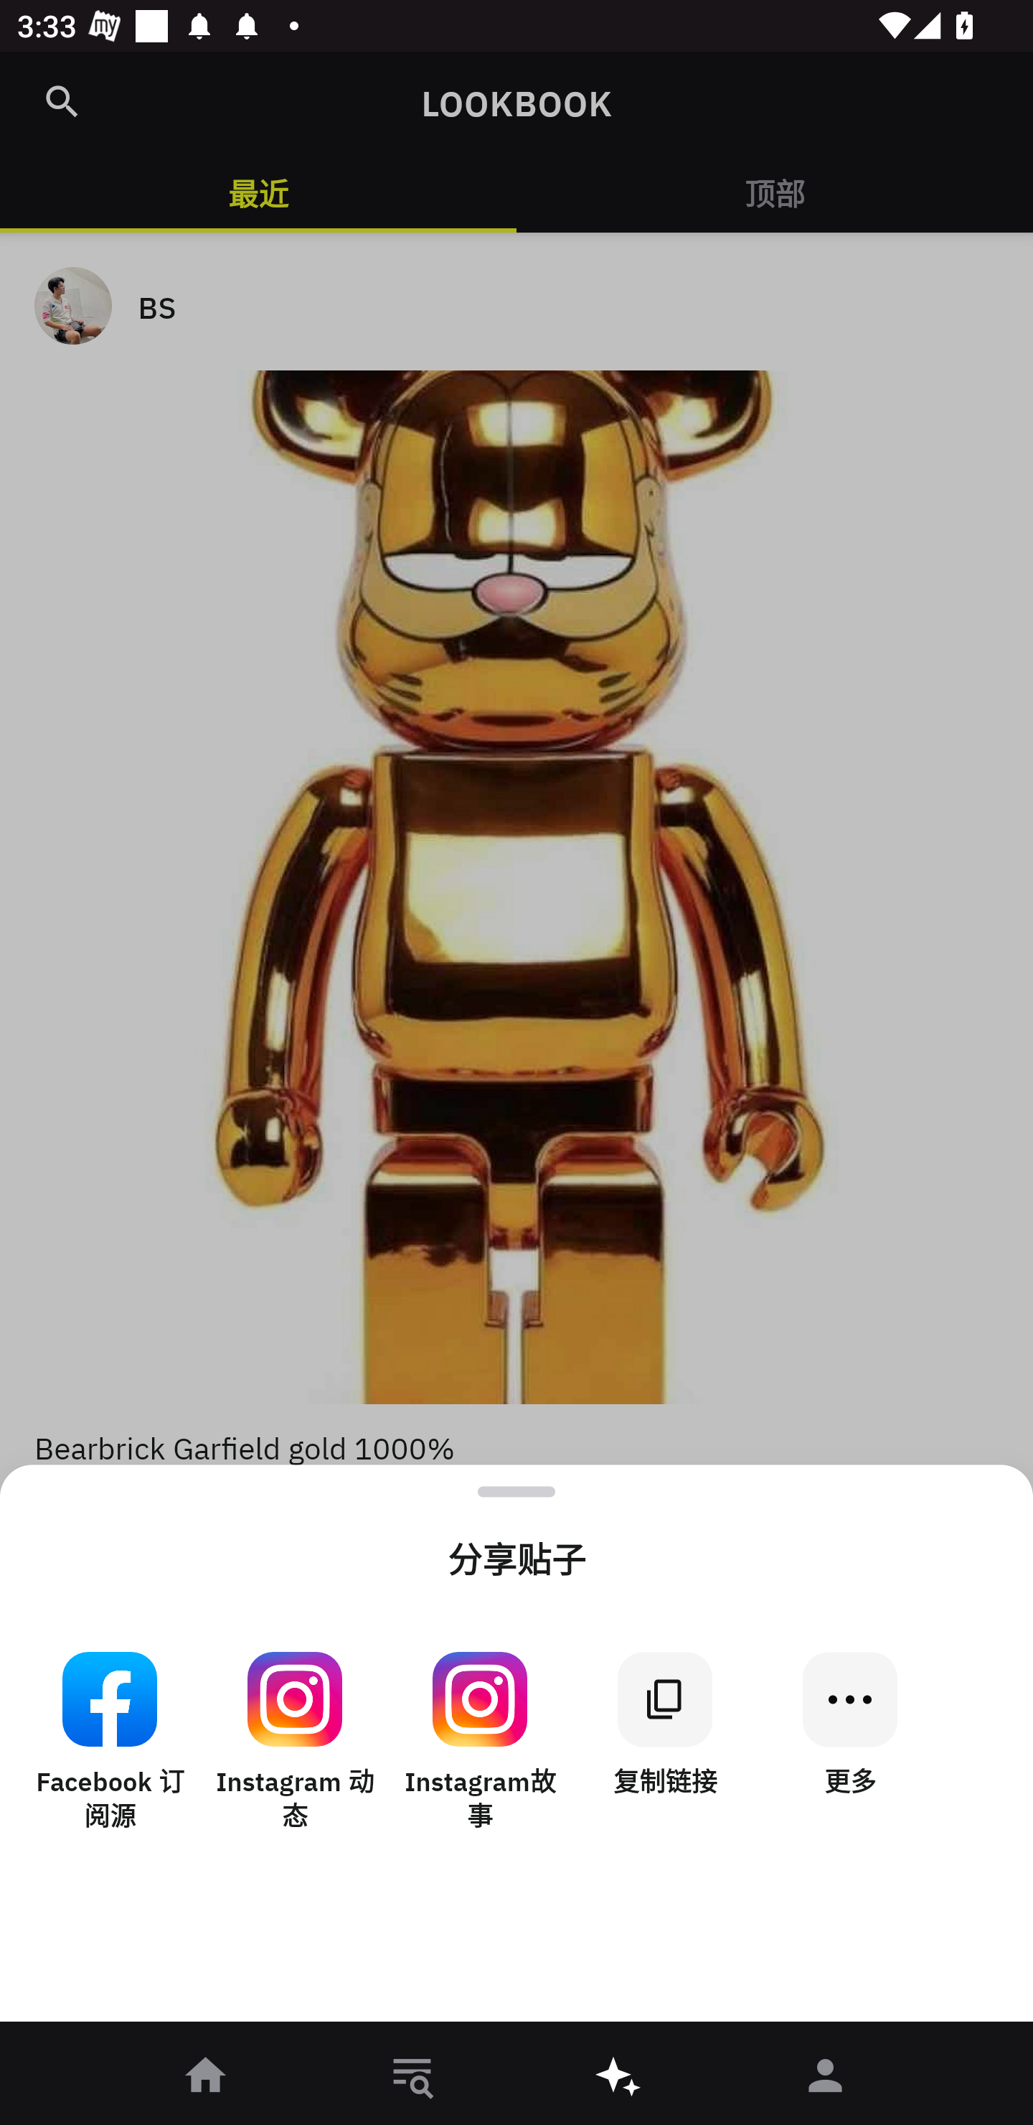 This screenshot has height=2125, width=1033. What do you see at coordinates (207, 2077) in the screenshot?
I see `󰋜` at bounding box center [207, 2077].